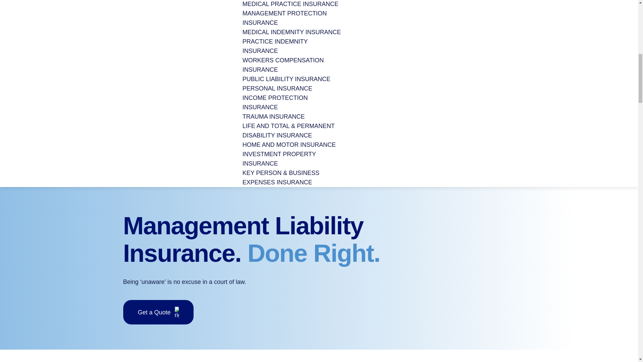 This screenshot has width=643, height=362. I want to click on PUBLIC LIABILITY INSURANCE, so click(286, 79).